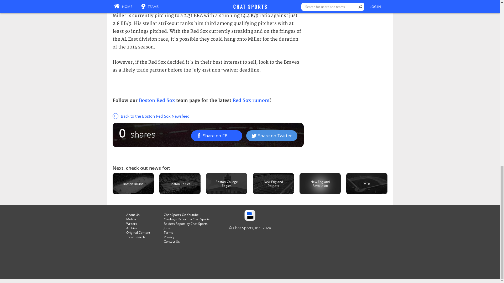 The image size is (504, 283). Describe the element at coordinates (180, 183) in the screenshot. I see `Boston Celtics` at that location.